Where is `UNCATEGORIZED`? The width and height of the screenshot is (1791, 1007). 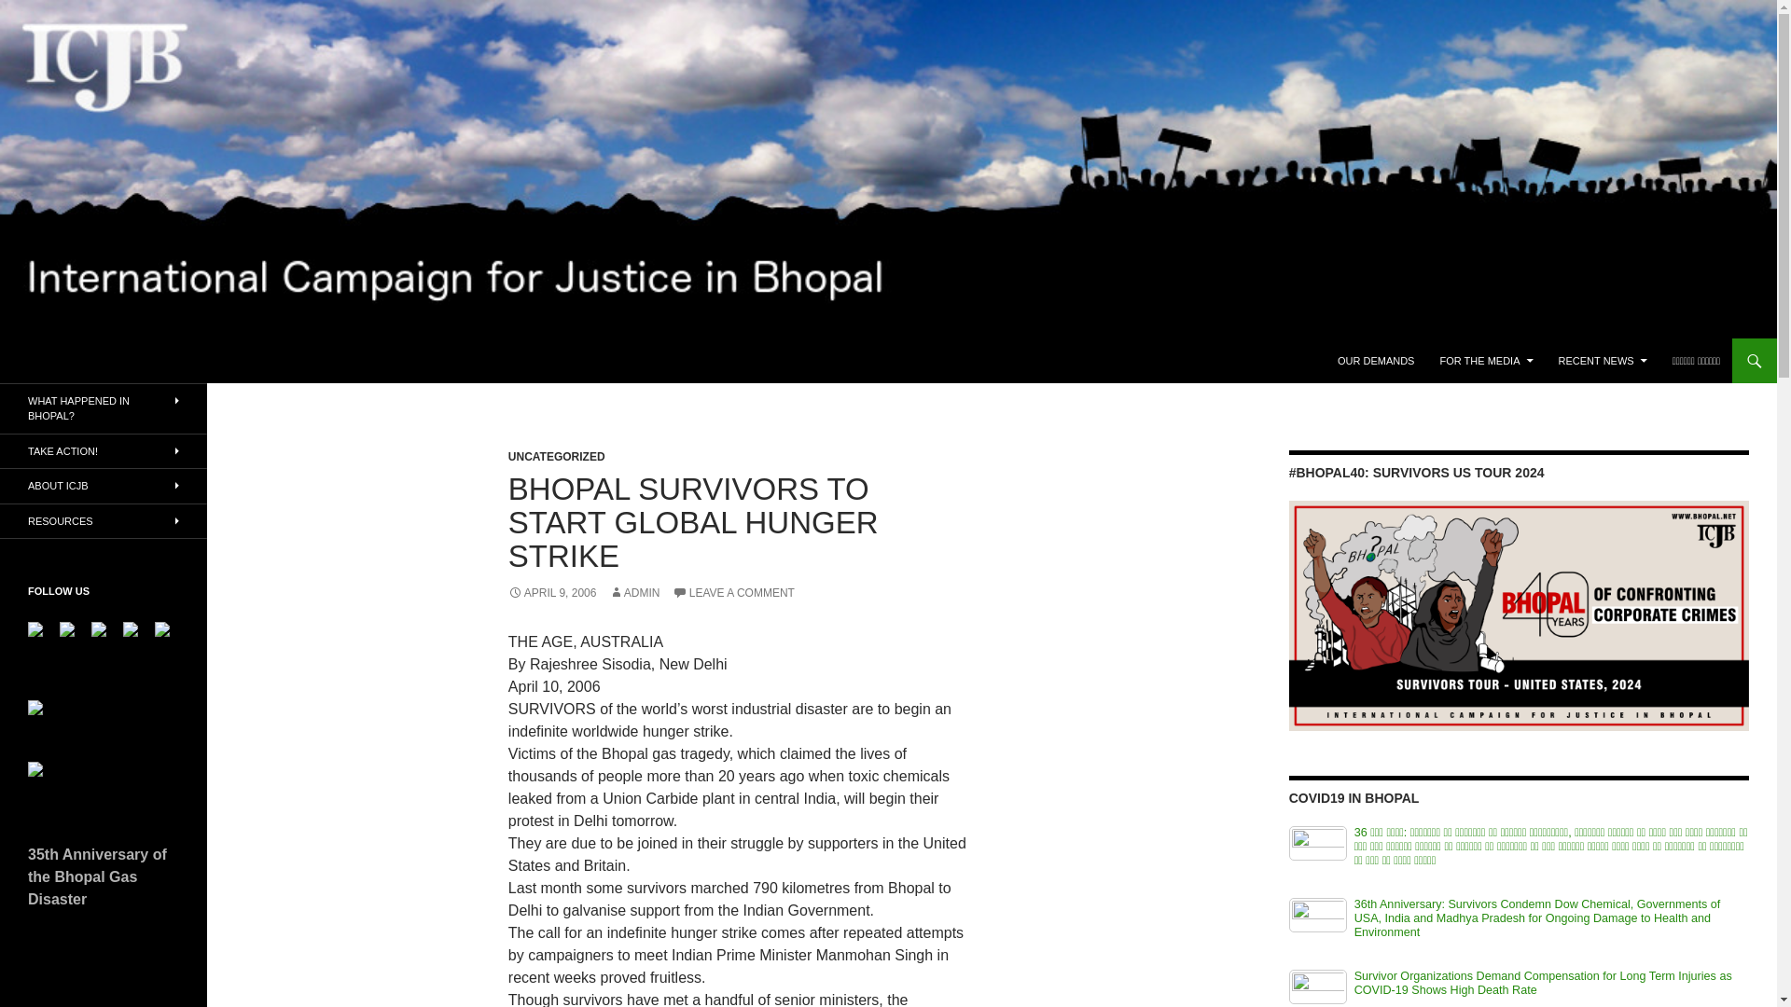 UNCATEGORIZED is located at coordinates (556, 456).